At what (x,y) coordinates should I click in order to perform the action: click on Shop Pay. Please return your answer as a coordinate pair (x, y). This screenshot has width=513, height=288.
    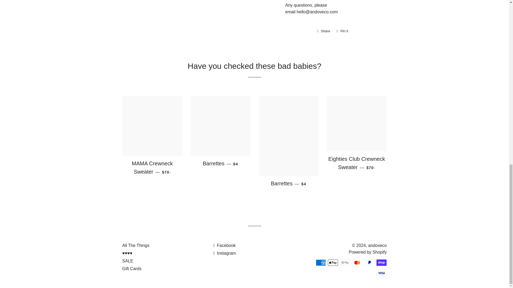
    Looking at the image, I should click on (382, 262).